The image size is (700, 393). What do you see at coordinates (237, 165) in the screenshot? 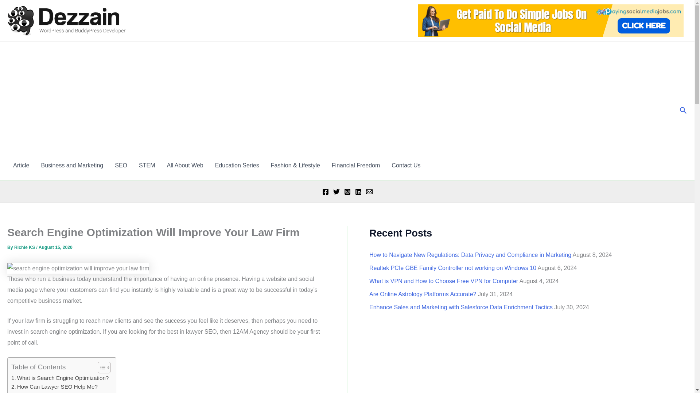
I see `Education Series` at bounding box center [237, 165].